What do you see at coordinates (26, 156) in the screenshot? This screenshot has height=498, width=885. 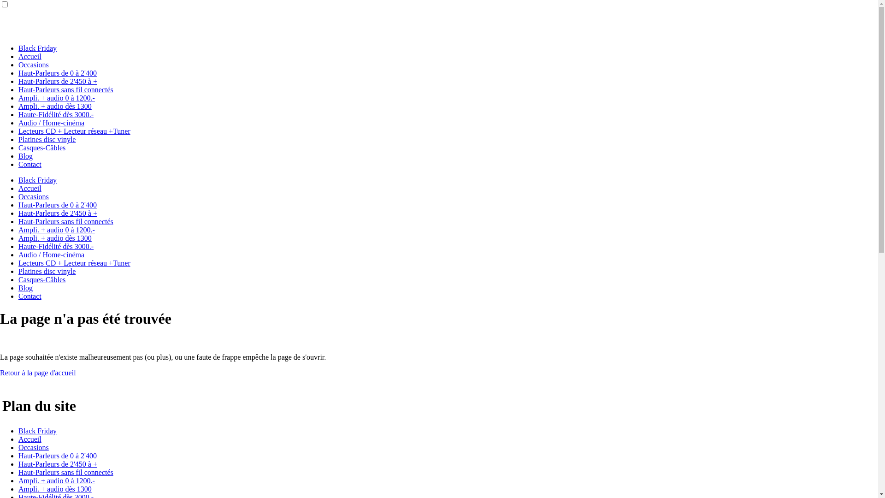 I see `Blog` at bounding box center [26, 156].